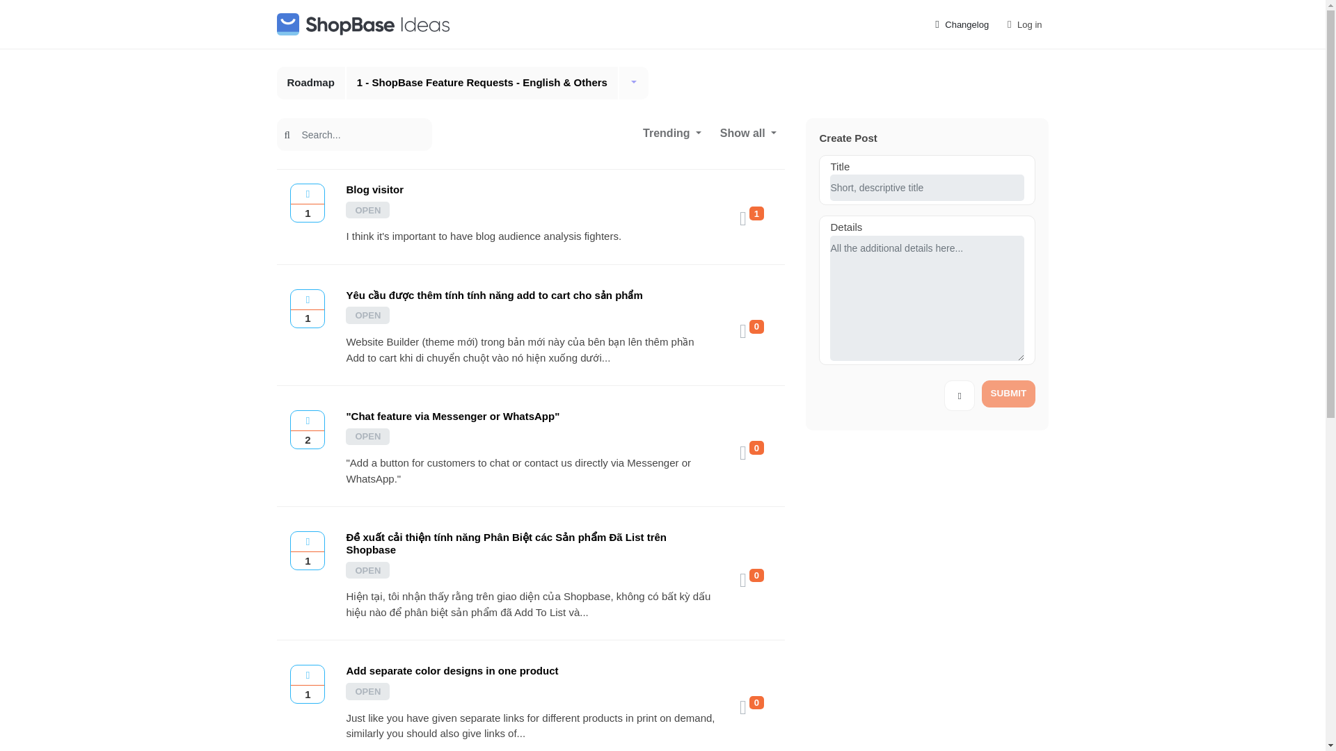 The height and width of the screenshot is (751, 1336). I want to click on trending, so click(672, 132).